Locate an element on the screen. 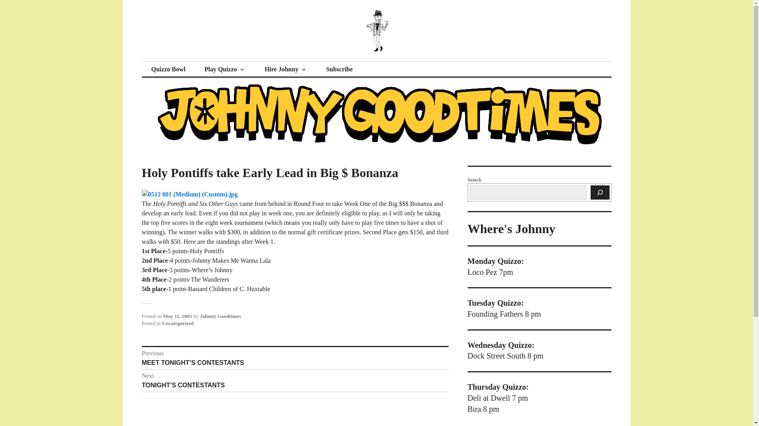 This screenshot has height=426, width=759. Play Quizzo is located at coordinates (225, 69).